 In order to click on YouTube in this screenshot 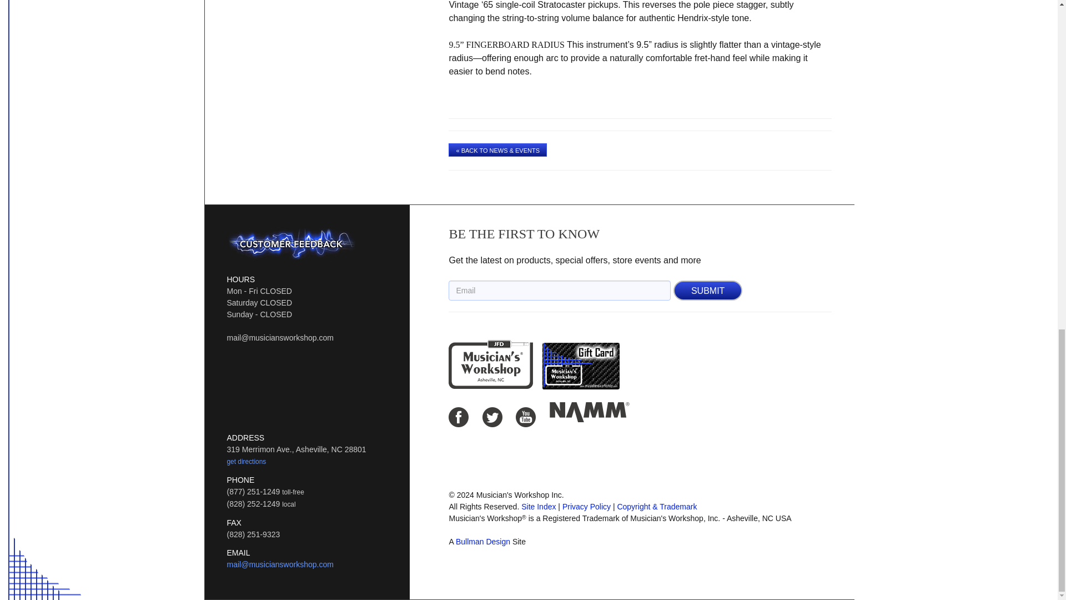, I will do `click(526, 417)`.